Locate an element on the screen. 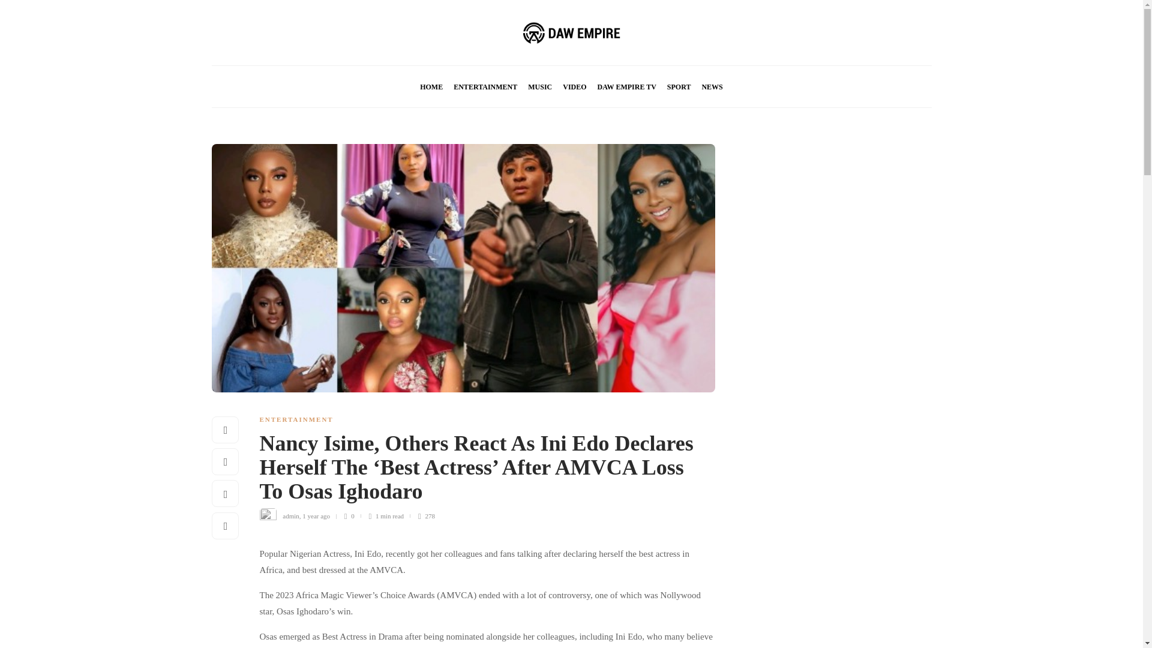  1 year ago is located at coordinates (316, 516).